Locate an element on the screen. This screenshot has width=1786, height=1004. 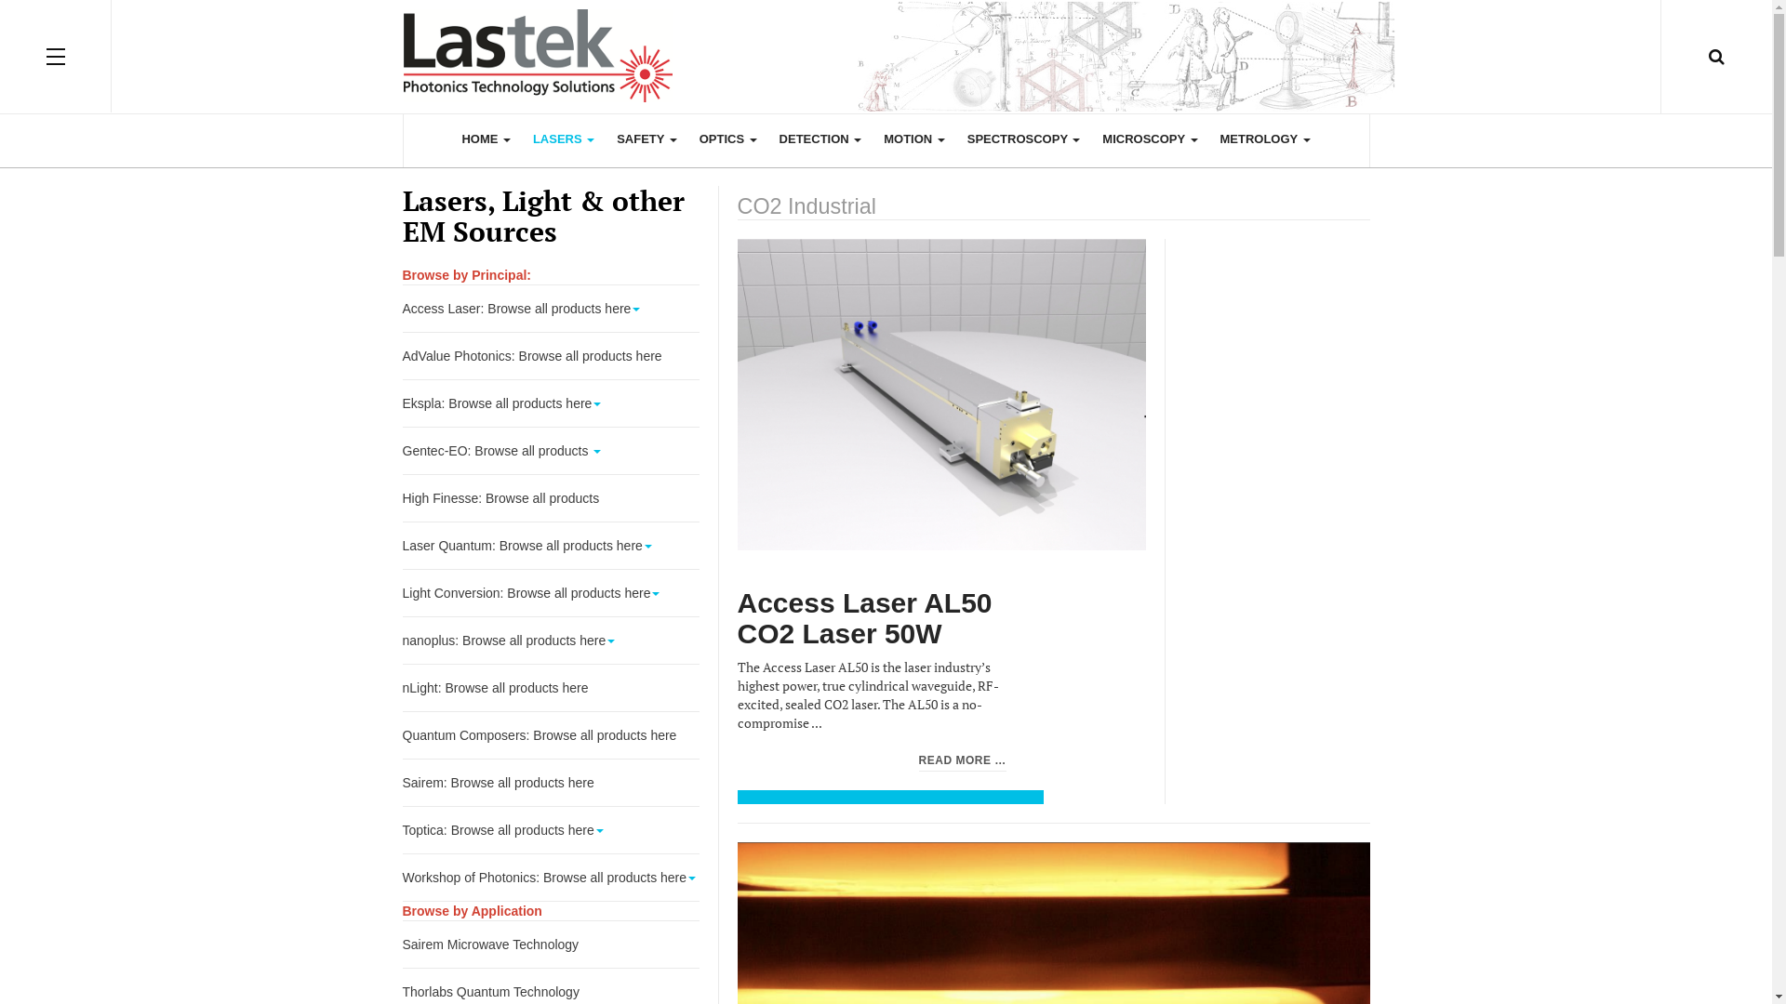
High Finesse: Browse all products is located at coordinates (551, 498).